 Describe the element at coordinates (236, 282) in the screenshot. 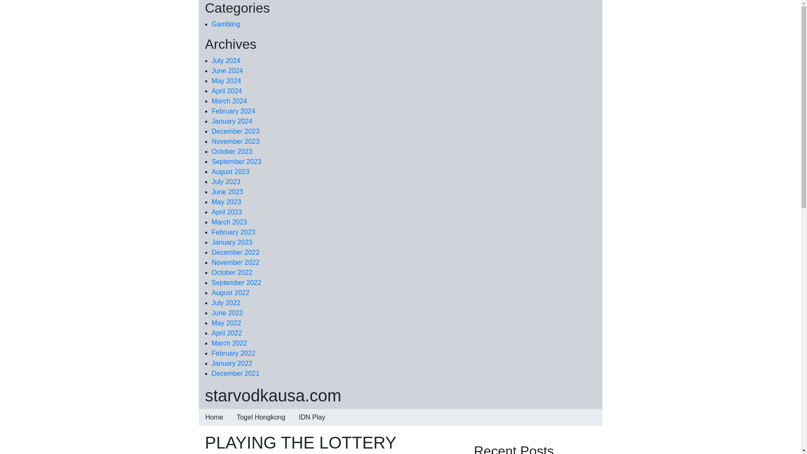

I see `September 2022` at that location.